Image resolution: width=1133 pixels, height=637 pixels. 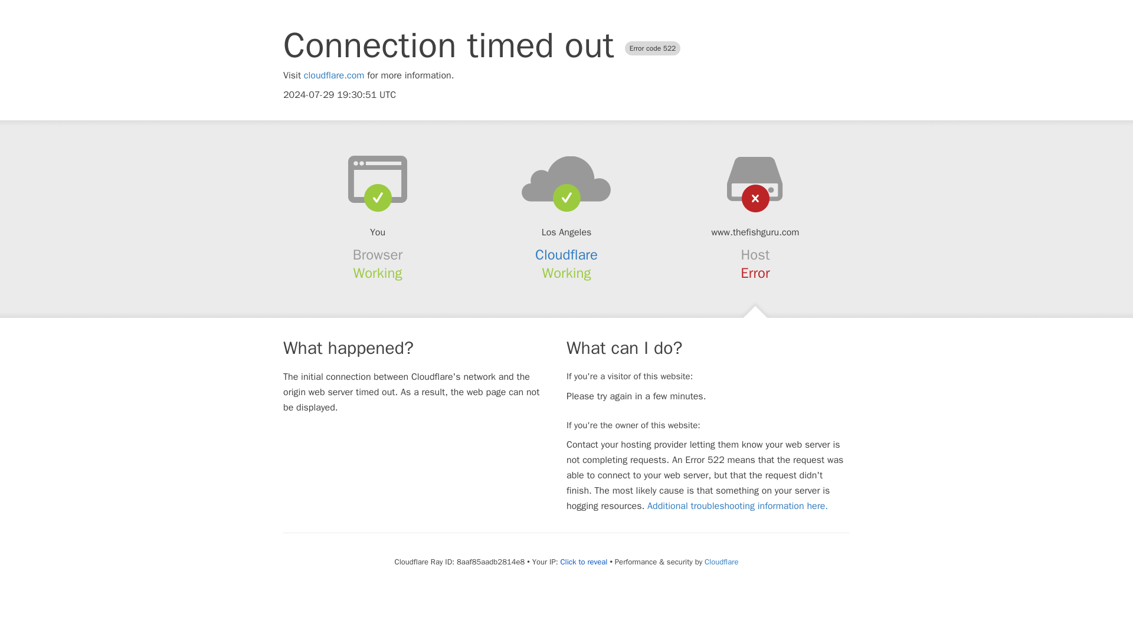 What do you see at coordinates (566, 255) in the screenshot?
I see `Cloudflare` at bounding box center [566, 255].